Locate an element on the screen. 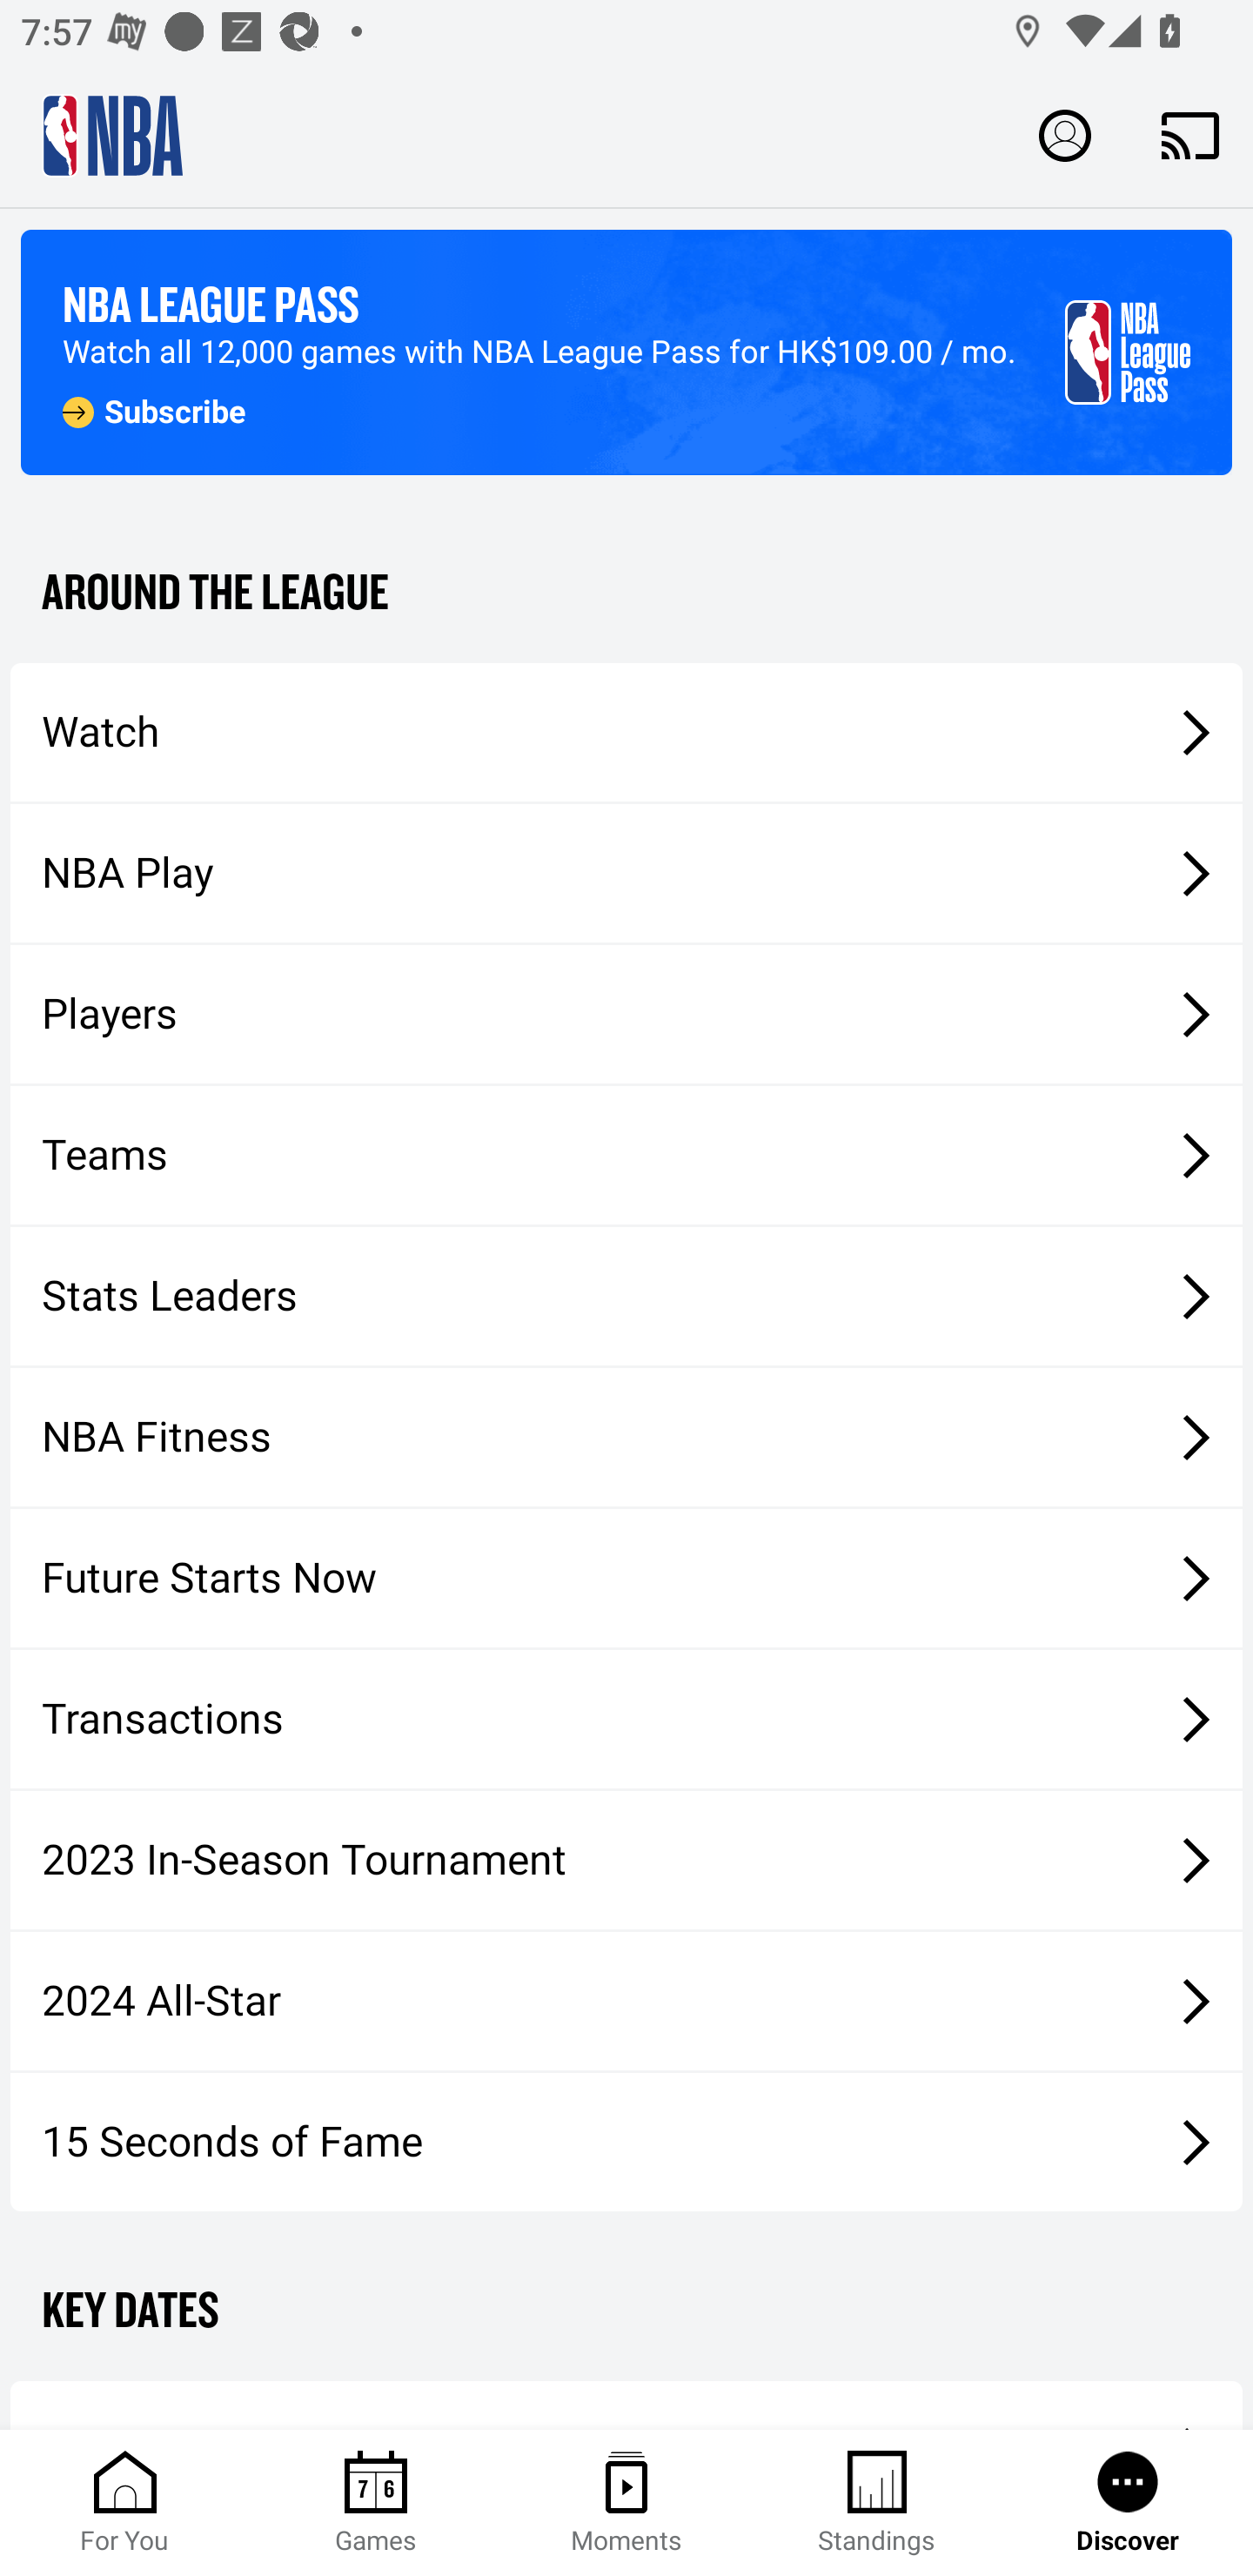 The height and width of the screenshot is (2576, 1253). Watch is located at coordinates (626, 731).